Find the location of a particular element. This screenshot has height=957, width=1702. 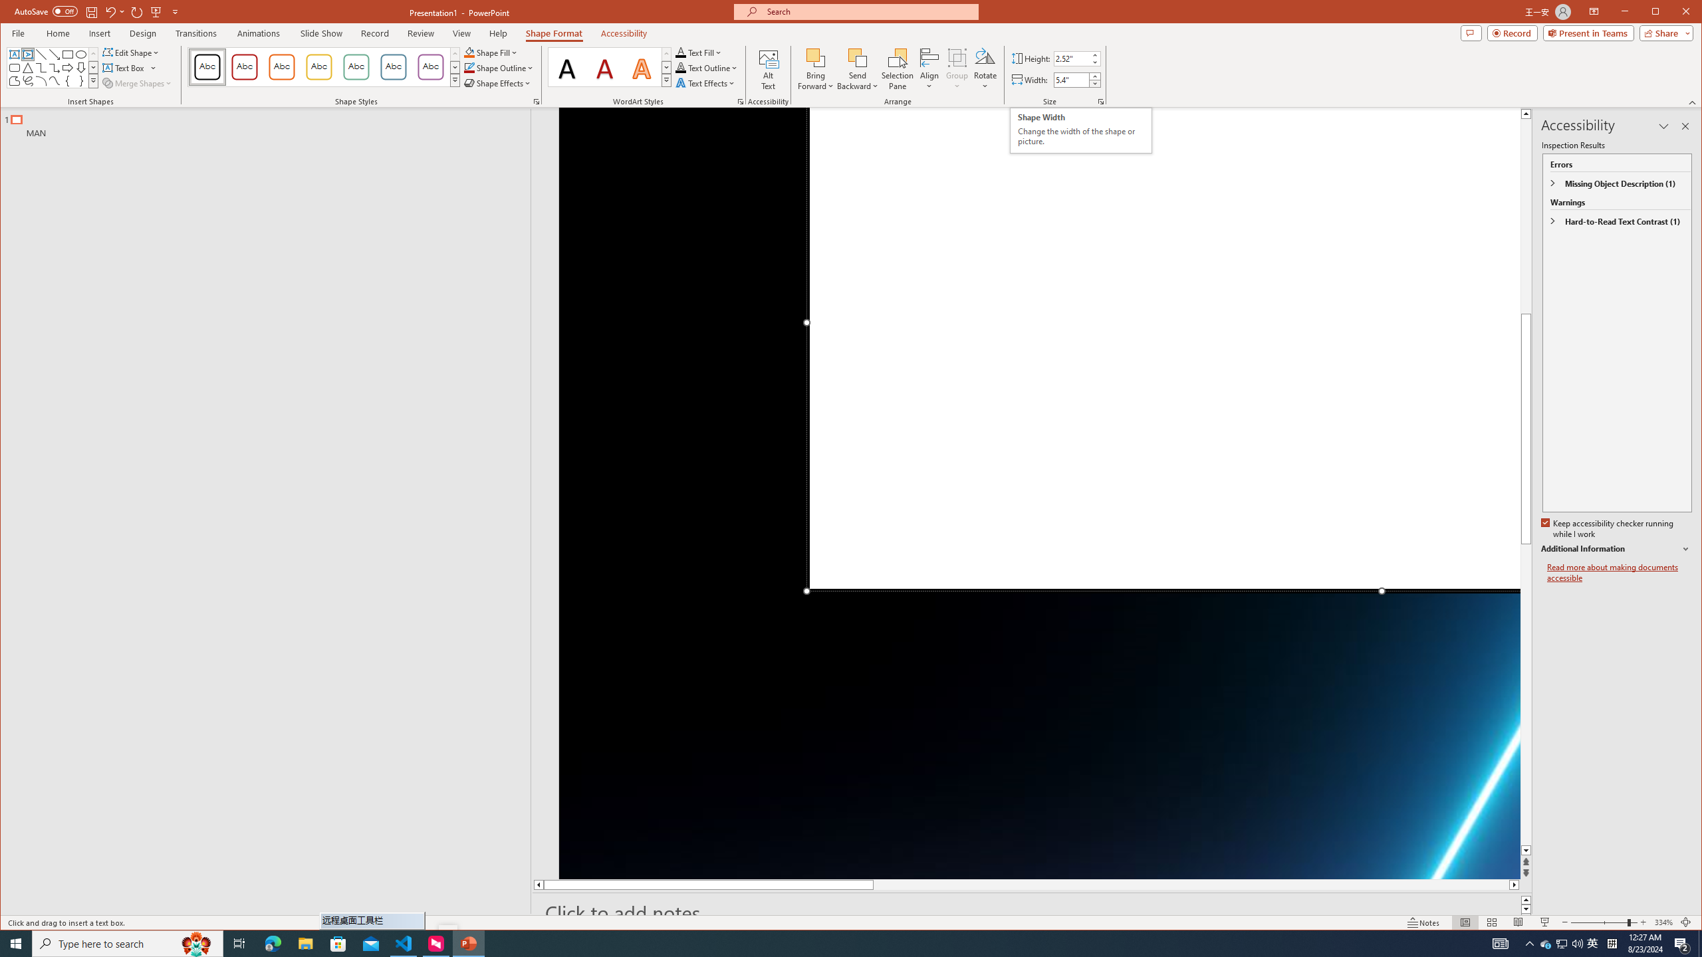

Colored Outline - Blue-Gray, Accent 5 is located at coordinates (393, 67).